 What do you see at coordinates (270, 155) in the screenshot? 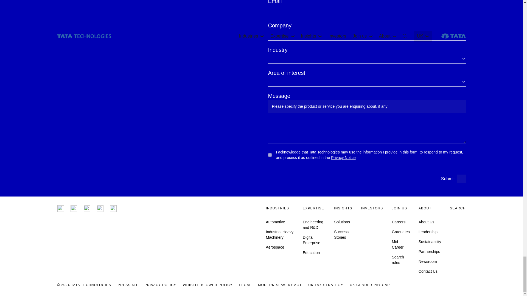
I see `Yes` at bounding box center [270, 155].